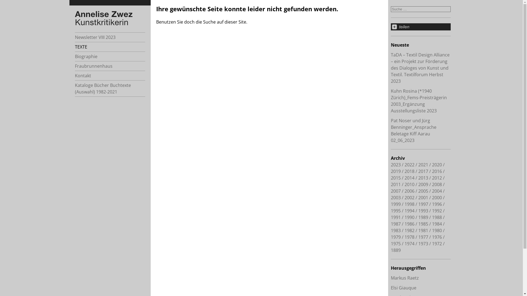 The width and height of the screenshot is (527, 296). I want to click on 2022, so click(410, 165).